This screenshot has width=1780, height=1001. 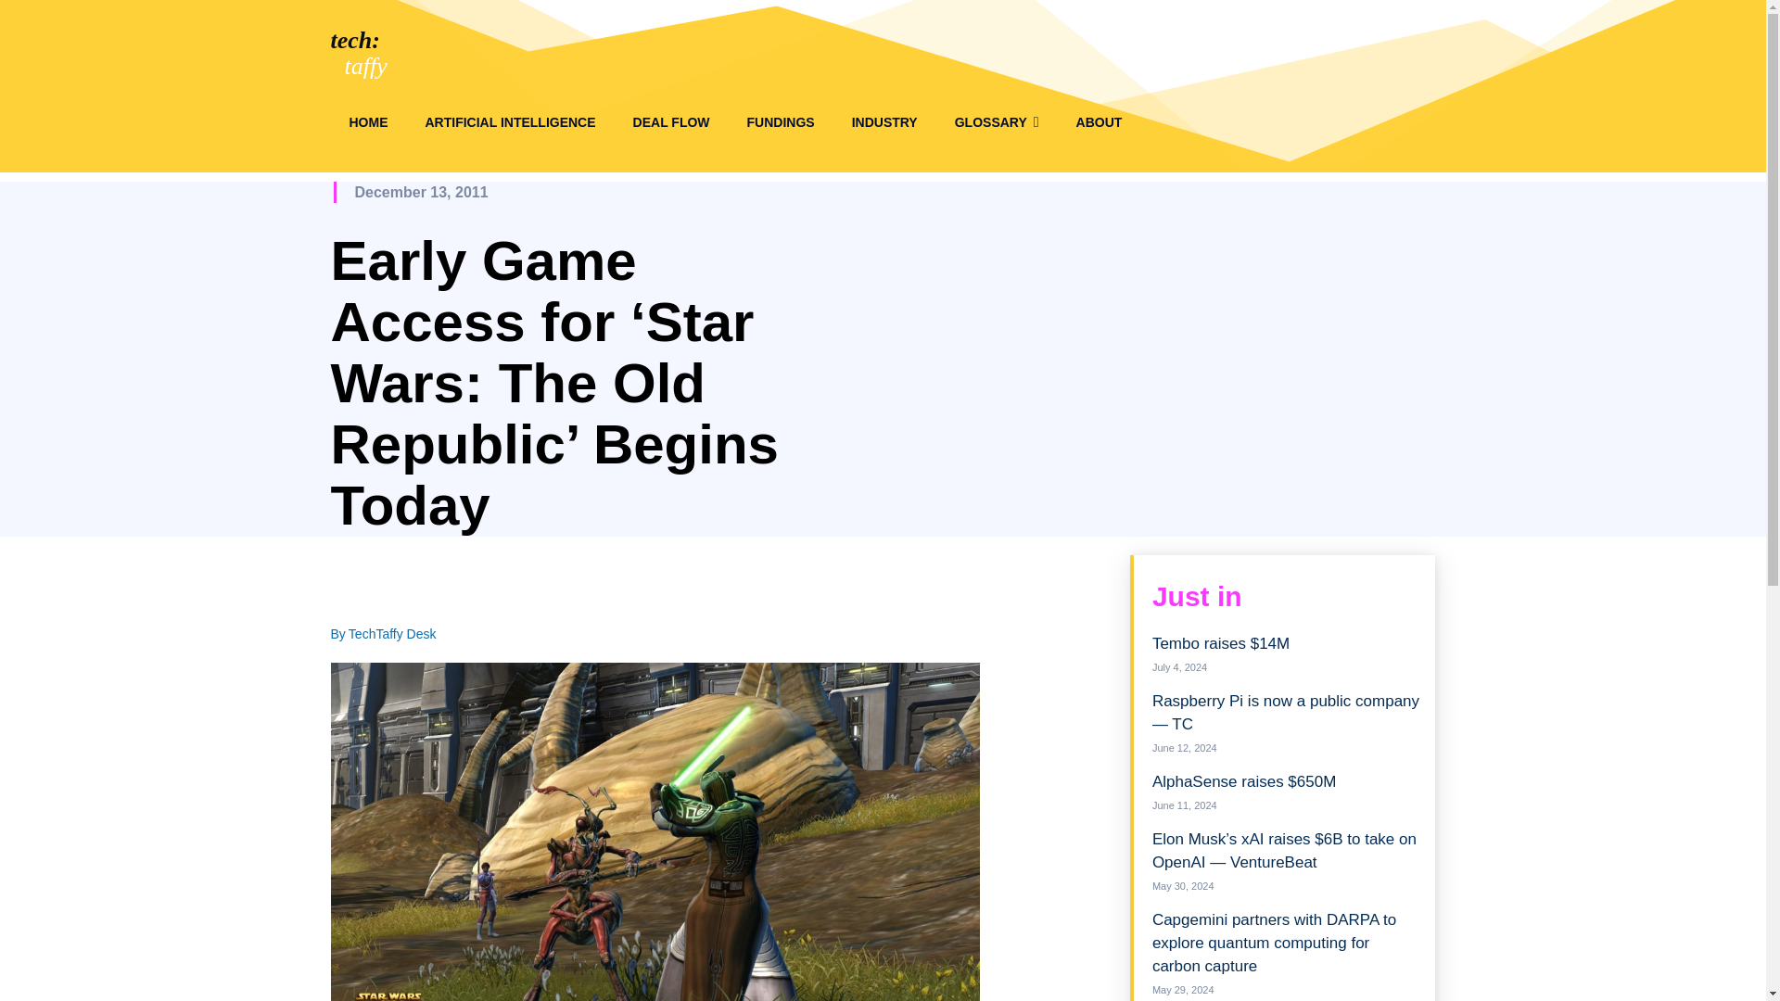 I want to click on TechTaffy Desk, so click(x=392, y=633).